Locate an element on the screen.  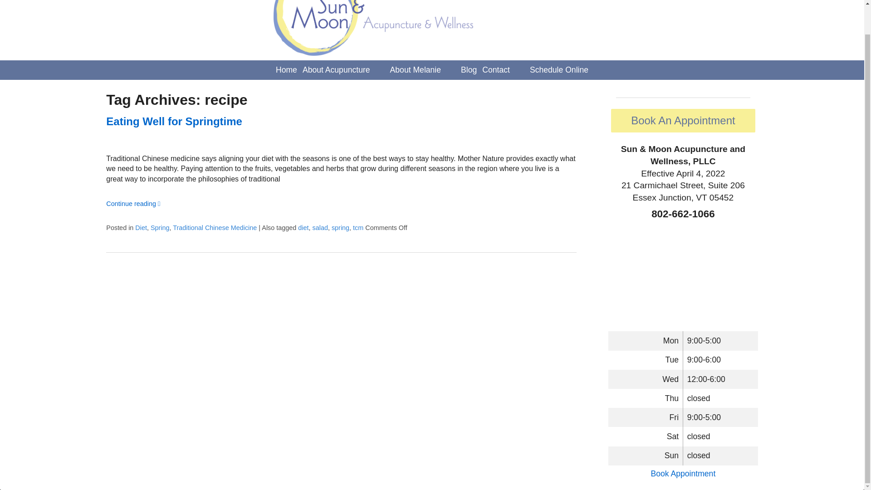
spring is located at coordinates (340, 227).